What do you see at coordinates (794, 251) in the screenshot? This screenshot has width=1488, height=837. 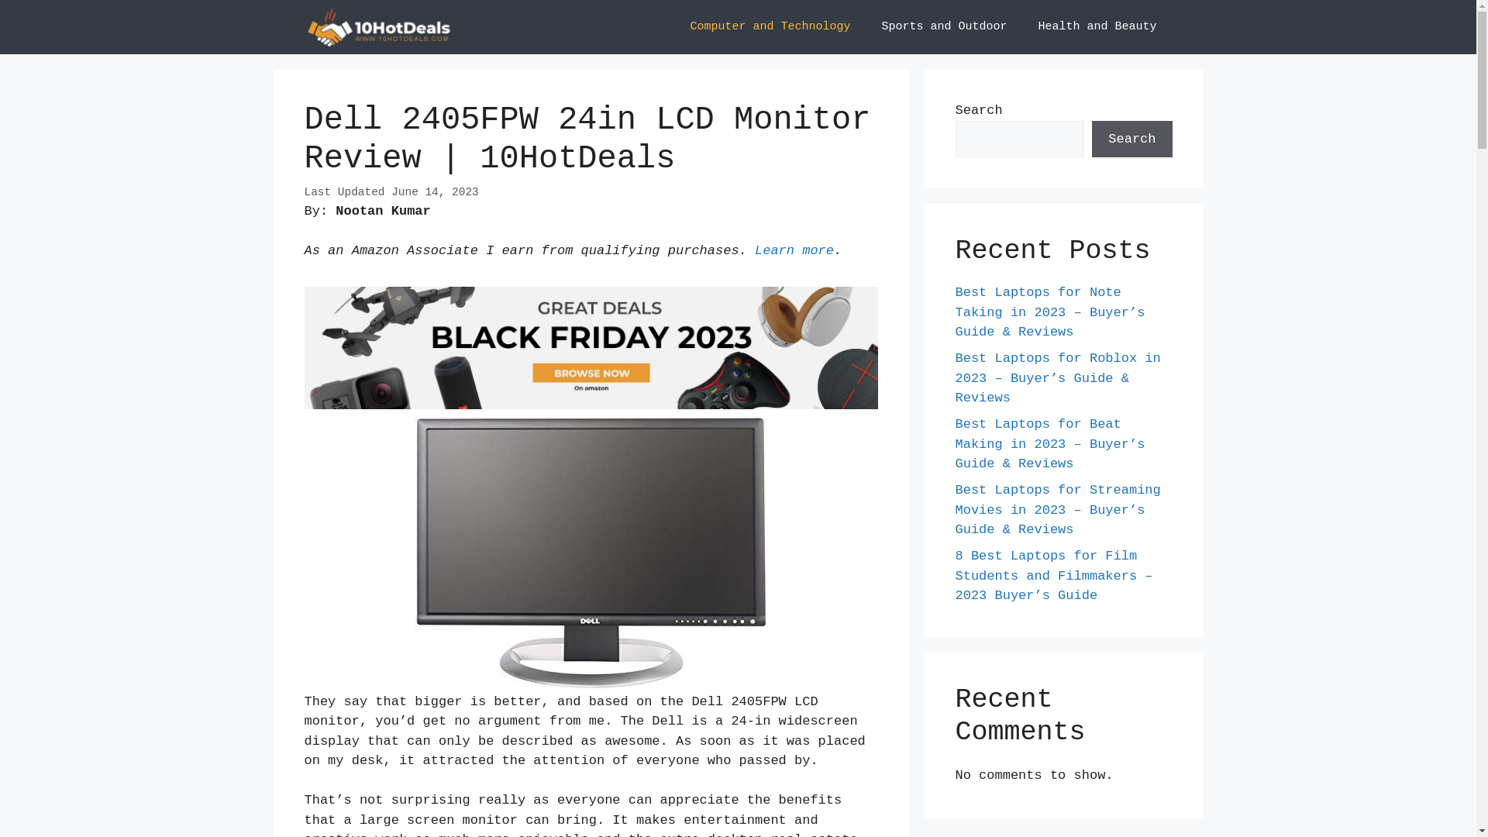 I see `Learn more` at bounding box center [794, 251].